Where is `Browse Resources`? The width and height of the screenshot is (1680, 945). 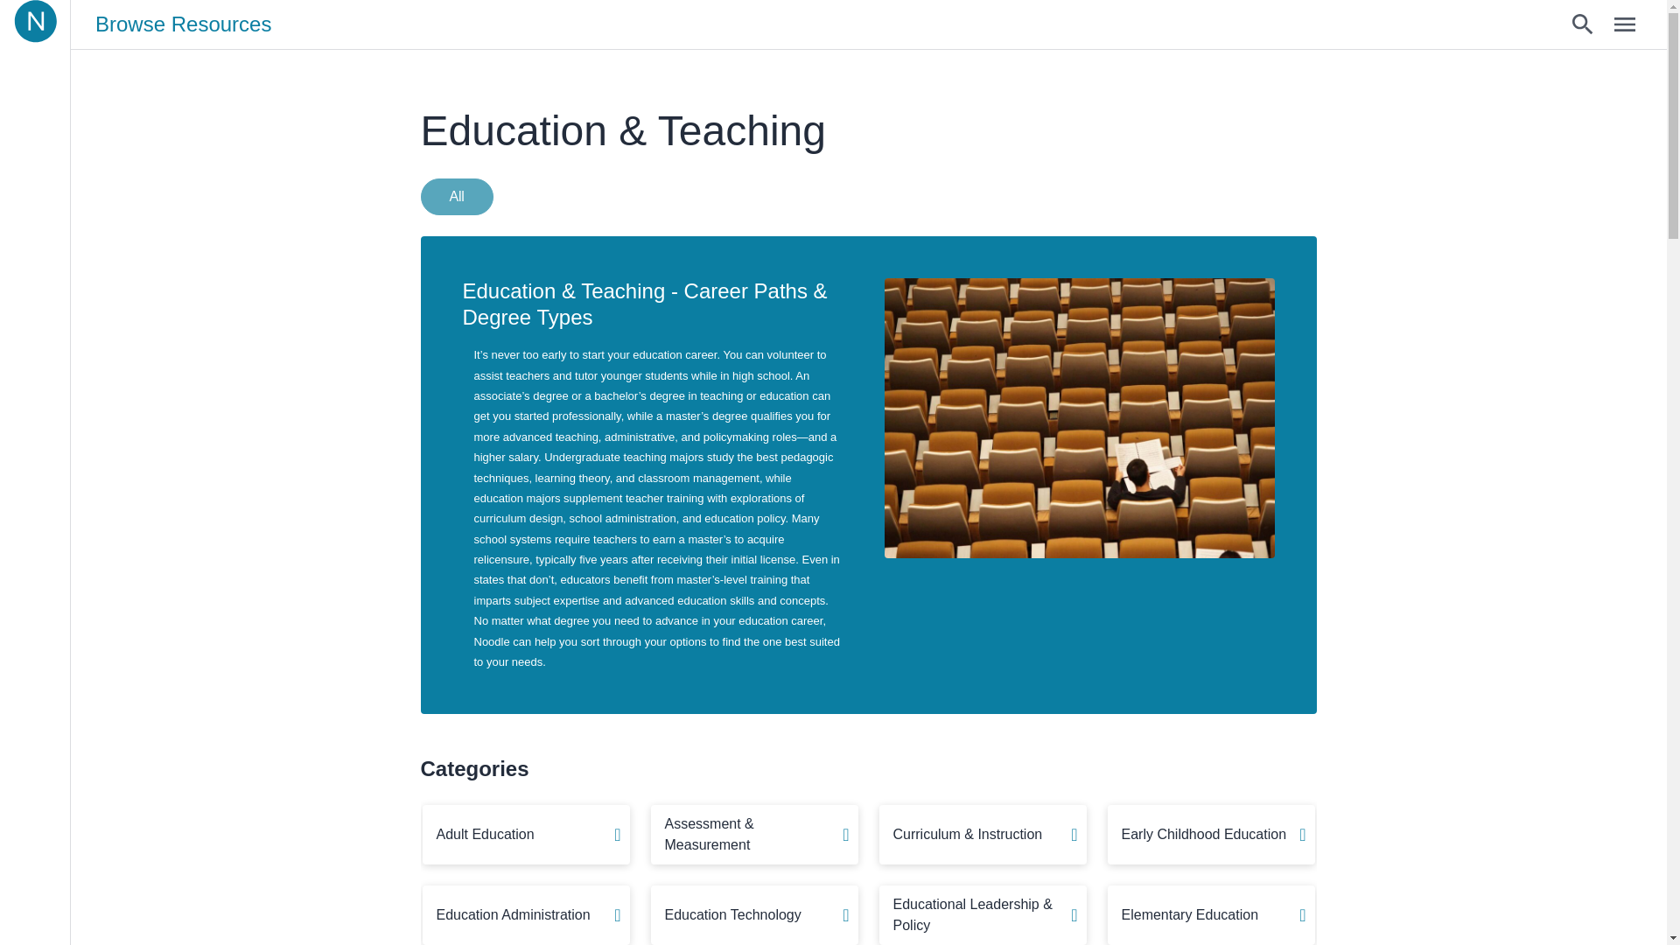 Browse Resources is located at coordinates (183, 24).